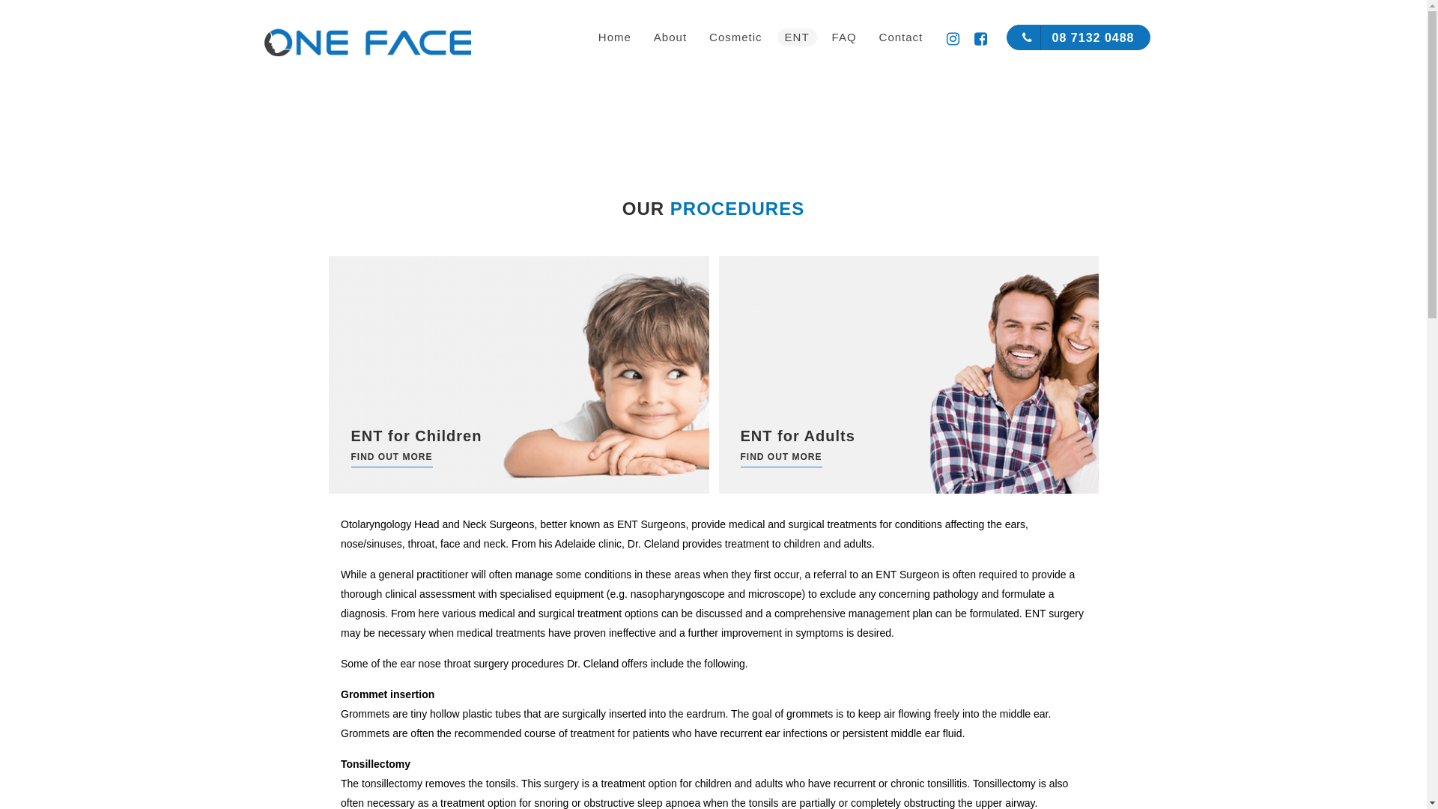 This screenshot has height=809, width=1438. Describe the element at coordinates (670, 37) in the screenshot. I see `About` at that location.